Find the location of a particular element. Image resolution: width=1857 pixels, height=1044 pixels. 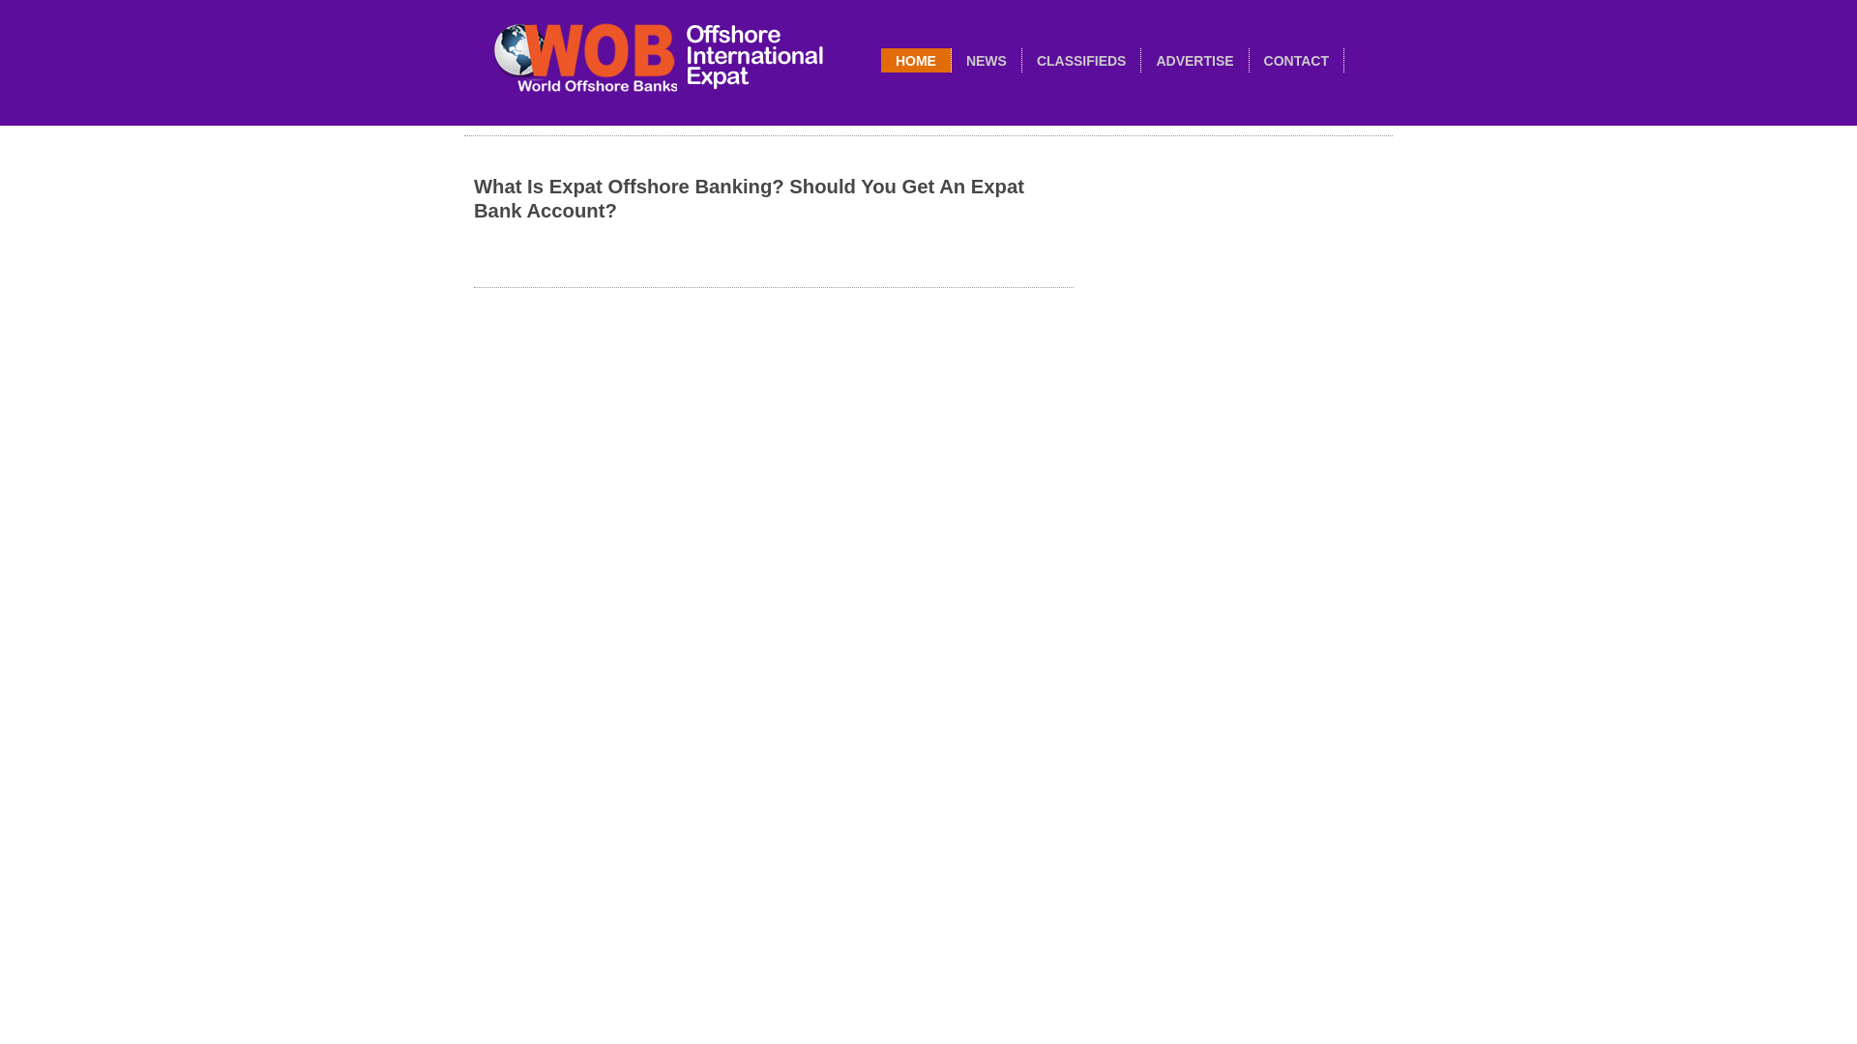

Offshore, International, banking classifieds is located at coordinates (1081, 61).